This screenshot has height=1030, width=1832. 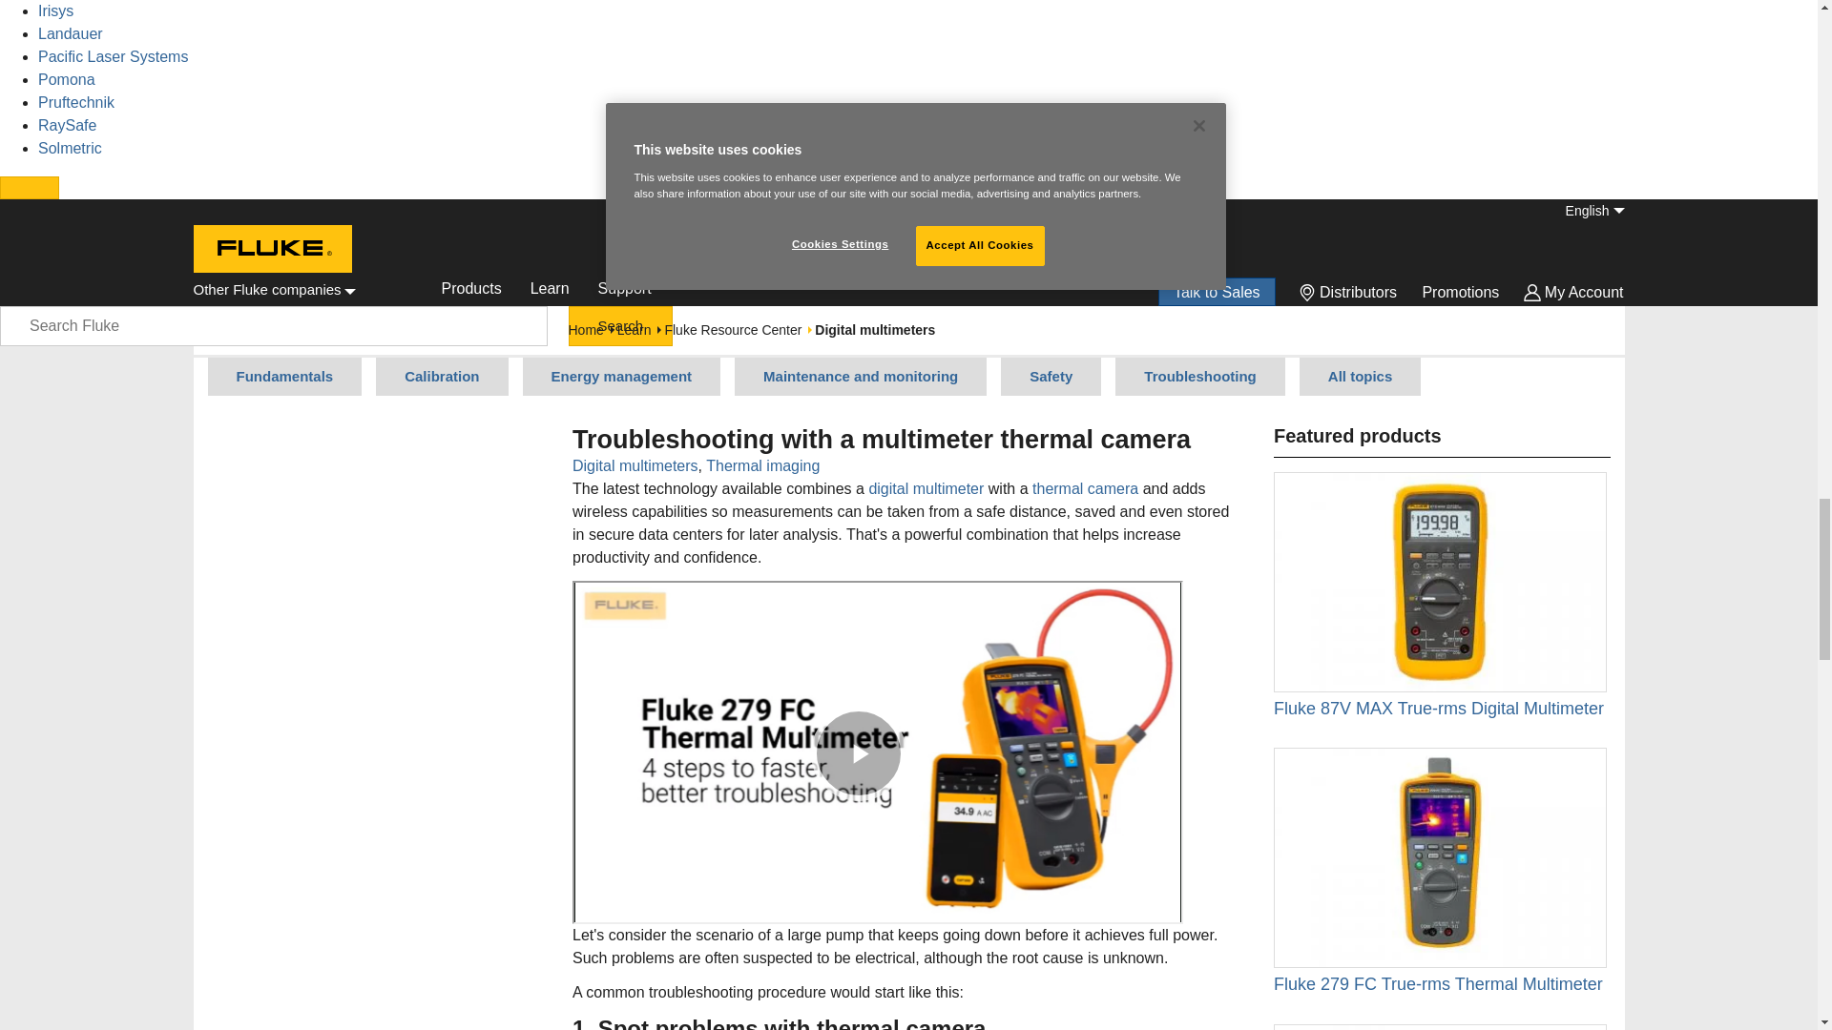 I want to click on Home, so click(x=271, y=252).